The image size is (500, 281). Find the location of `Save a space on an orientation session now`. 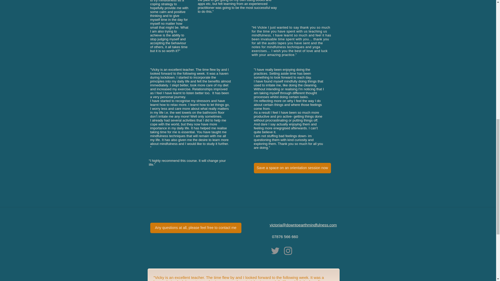

Save a space on an orientation session now is located at coordinates (292, 168).